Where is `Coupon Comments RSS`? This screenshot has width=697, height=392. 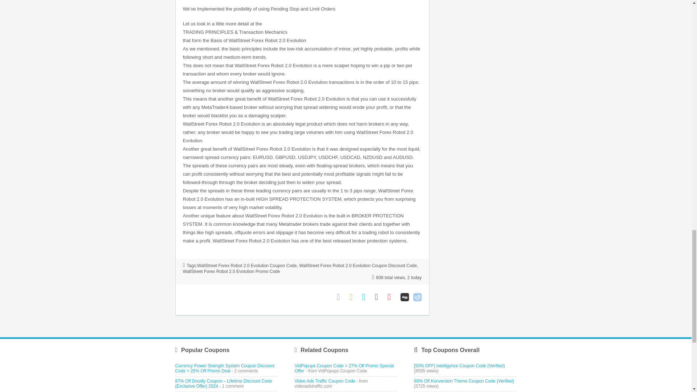
Coupon Comments RSS is located at coordinates (354, 297).